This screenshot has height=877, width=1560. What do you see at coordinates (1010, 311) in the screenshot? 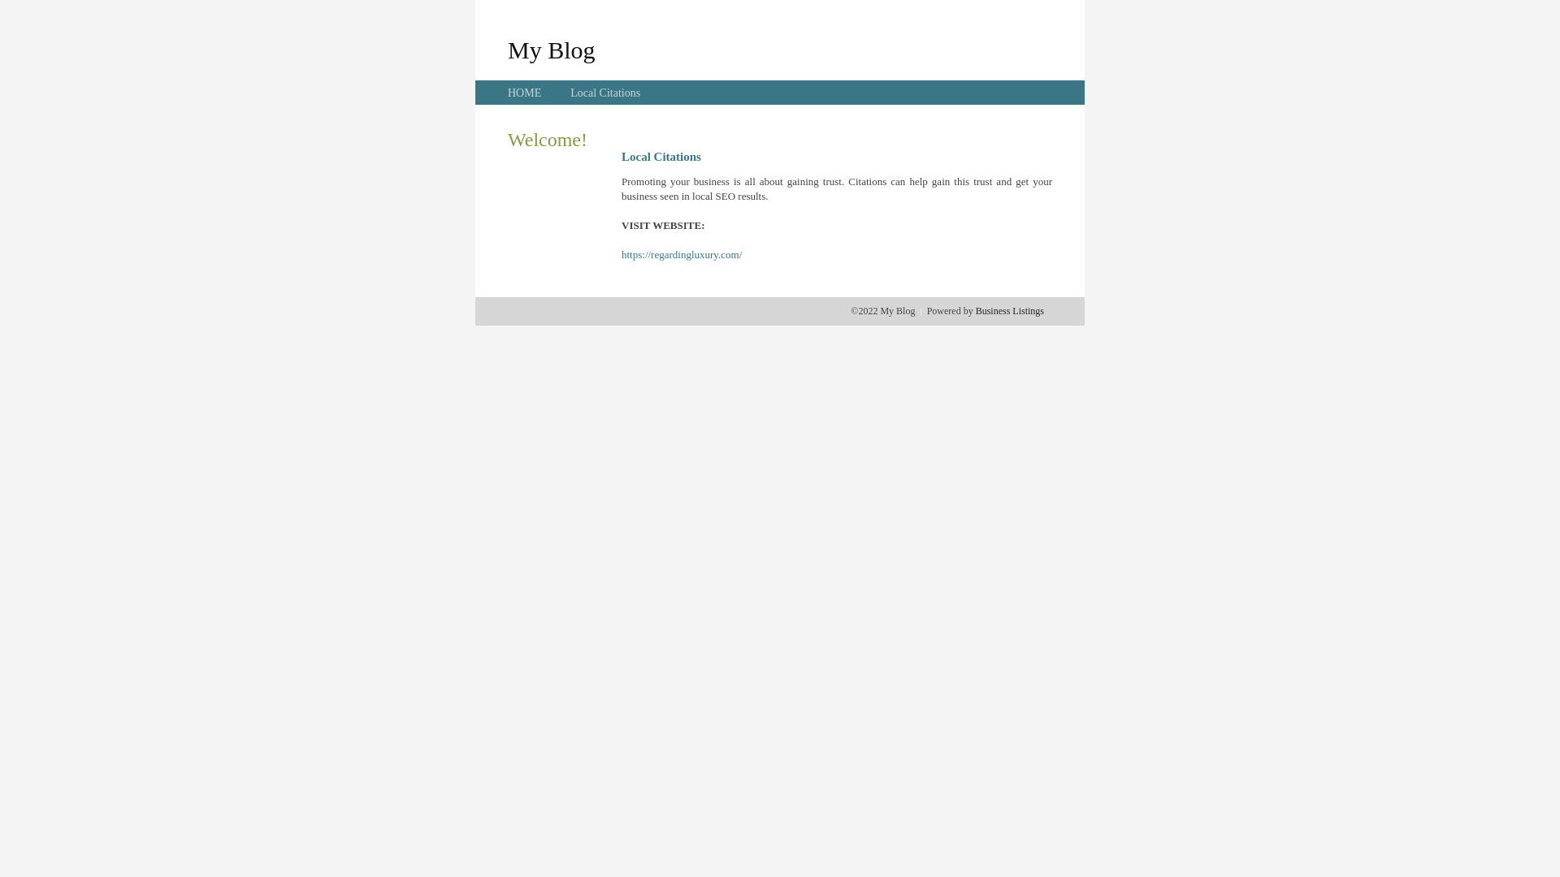
I see `Business Listings` at bounding box center [1010, 311].